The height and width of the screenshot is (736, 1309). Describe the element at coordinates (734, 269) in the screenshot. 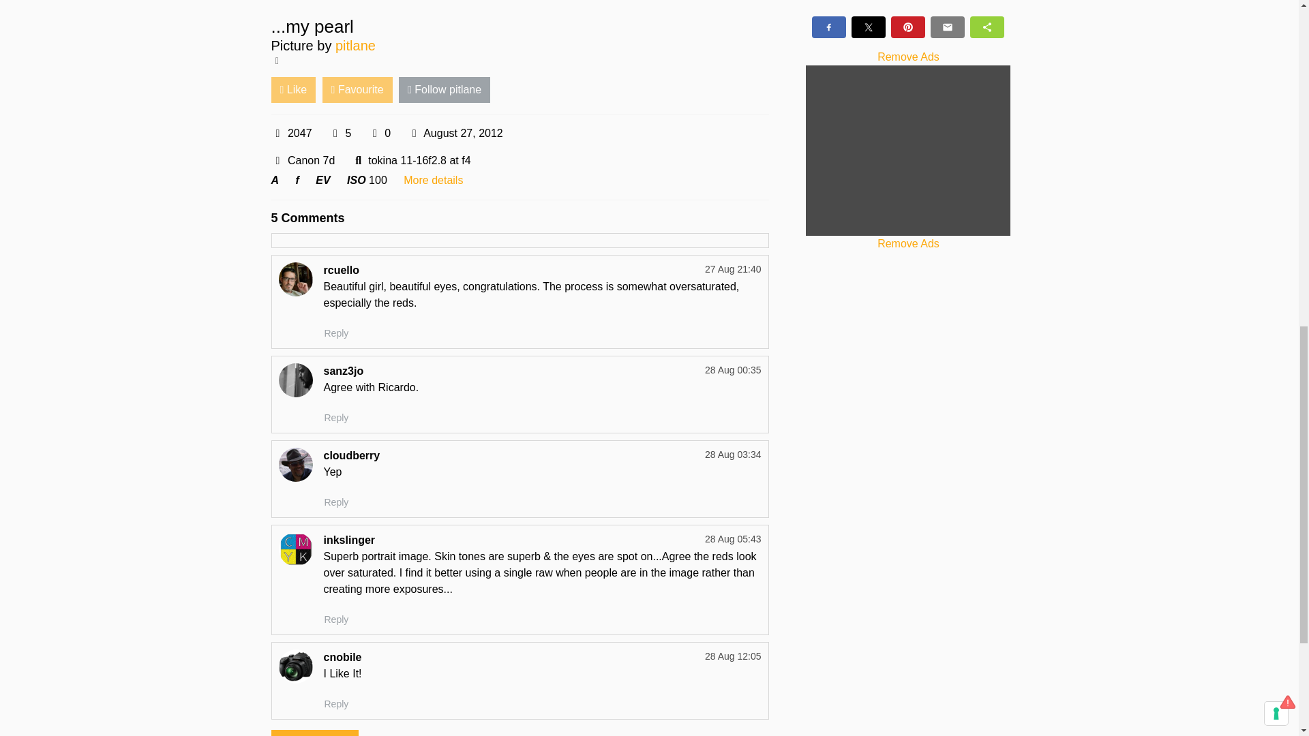

I see `August 27, 2012 21:40` at that location.